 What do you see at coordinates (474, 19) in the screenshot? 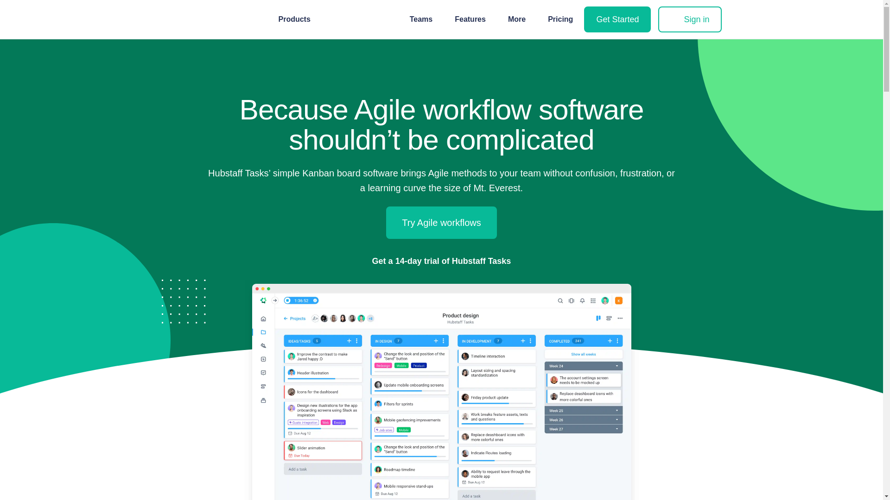
I see `Features` at bounding box center [474, 19].